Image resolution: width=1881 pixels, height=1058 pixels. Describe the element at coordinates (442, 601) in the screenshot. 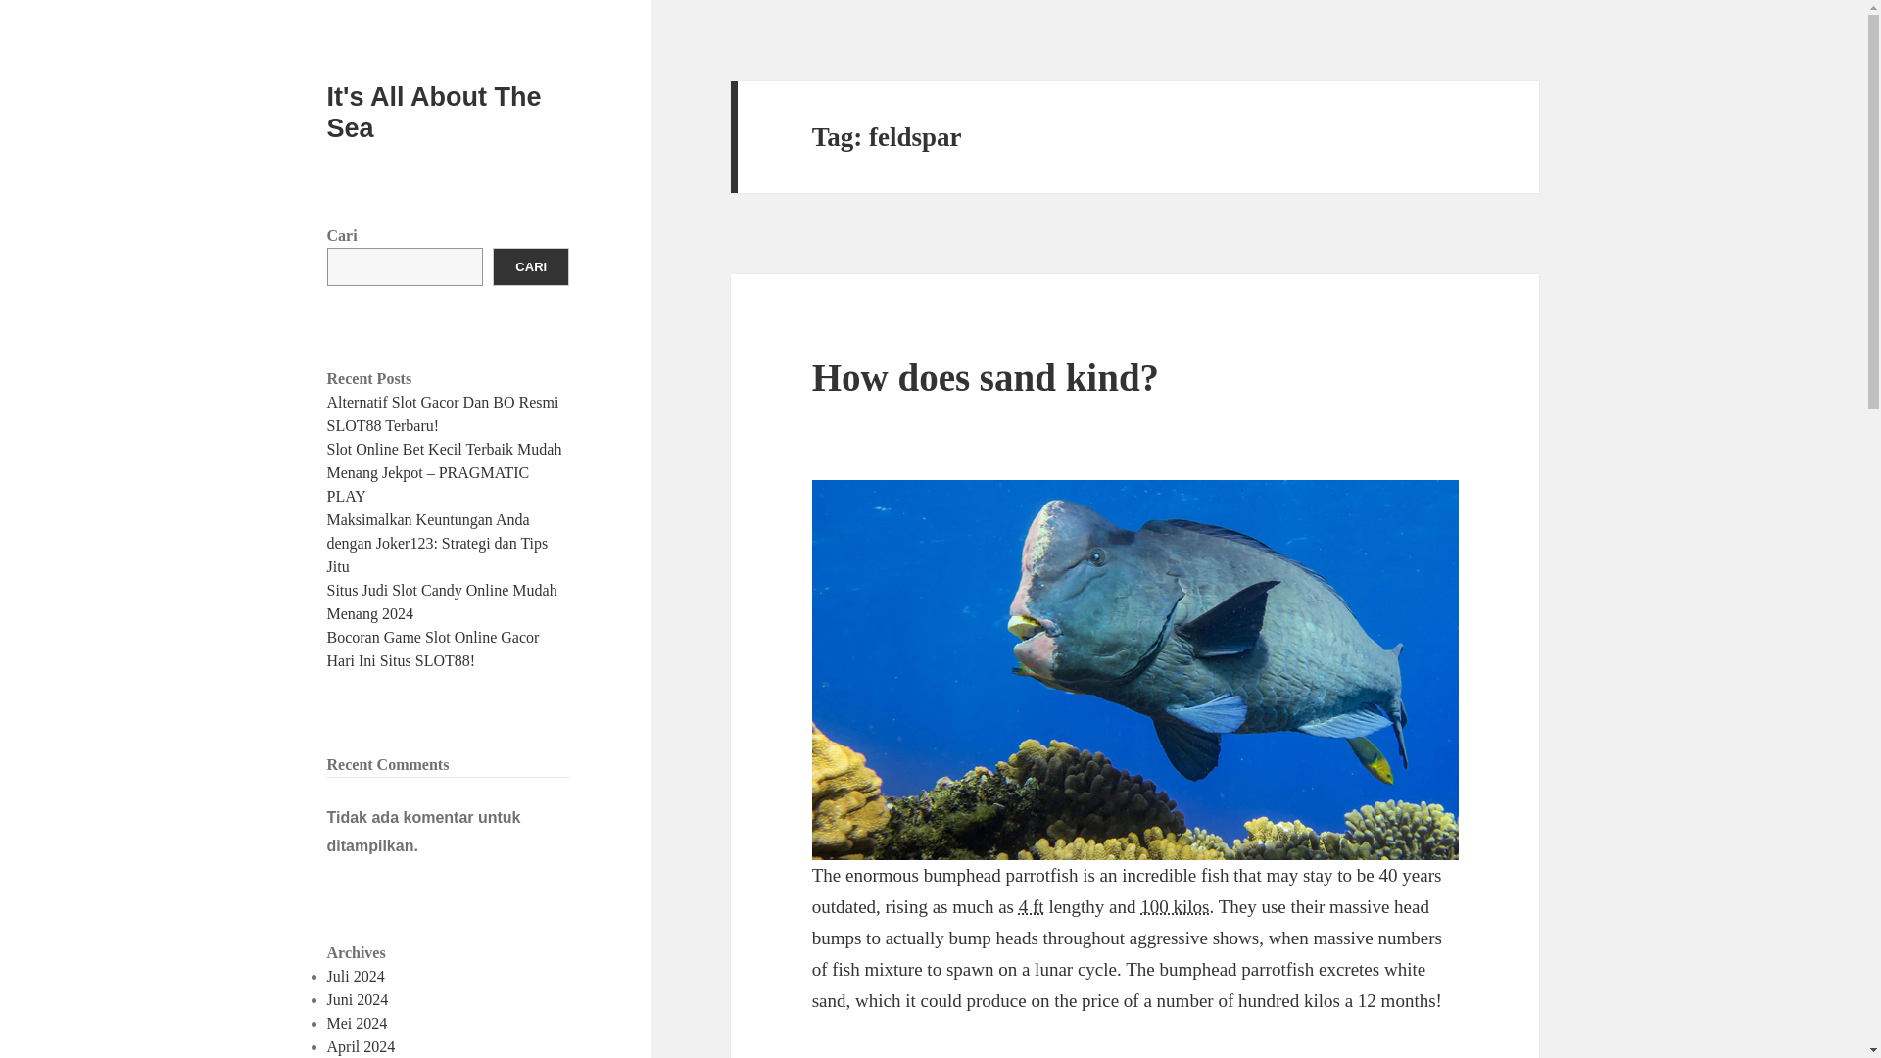

I see `Situs Judi Slot Candy Online Mudah Menang 2024` at that location.